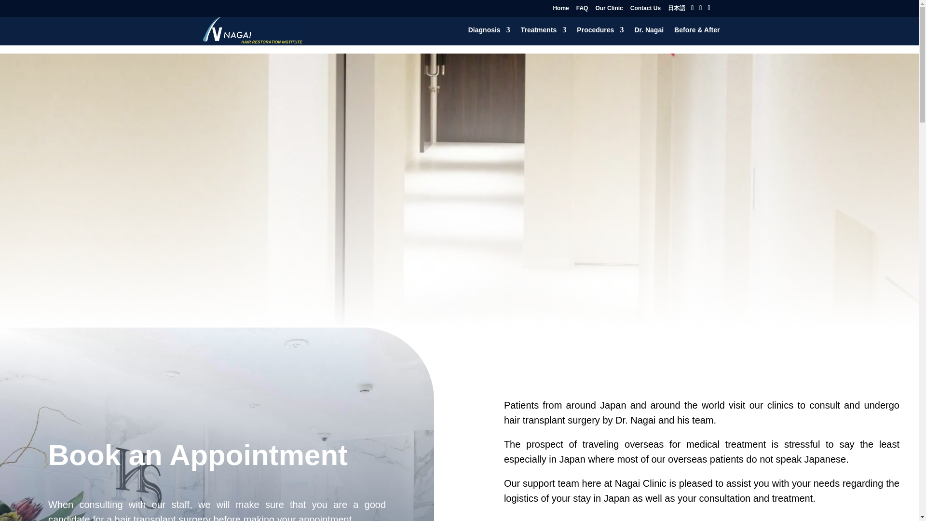  Describe the element at coordinates (560, 10) in the screenshot. I see `Home` at that location.